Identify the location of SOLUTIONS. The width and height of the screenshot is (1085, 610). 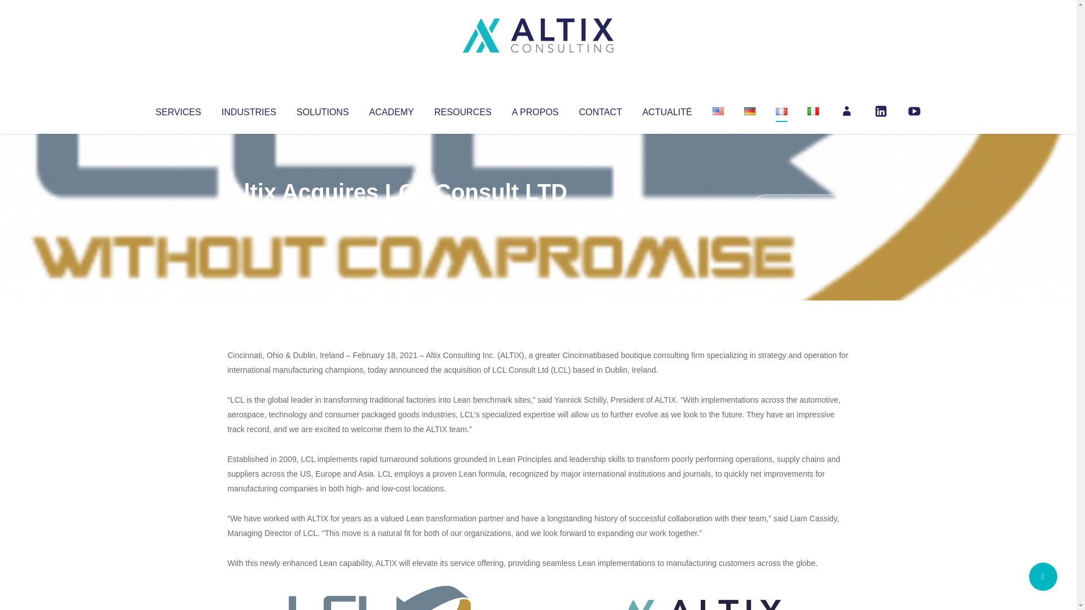
(322, 110).